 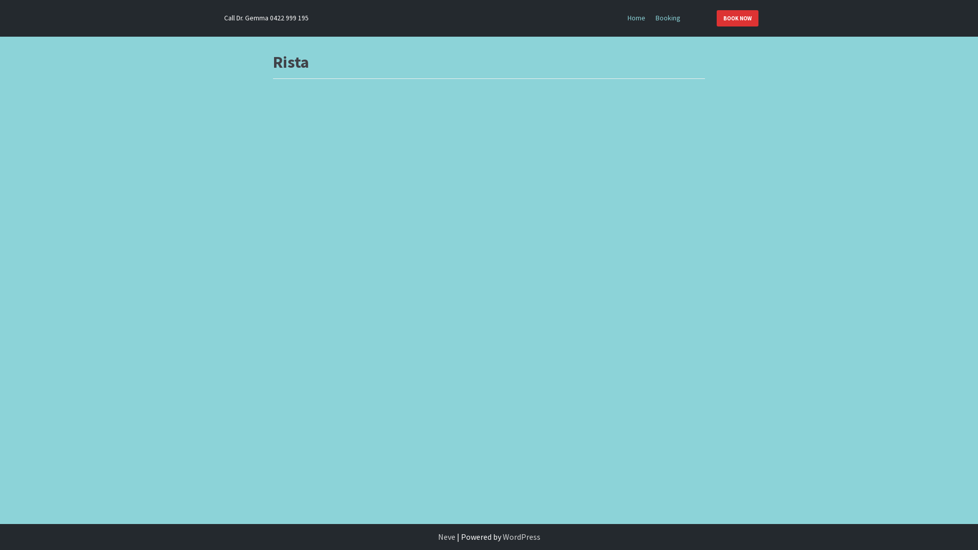 What do you see at coordinates (737, 18) in the screenshot?
I see `BOOK NOW` at bounding box center [737, 18].